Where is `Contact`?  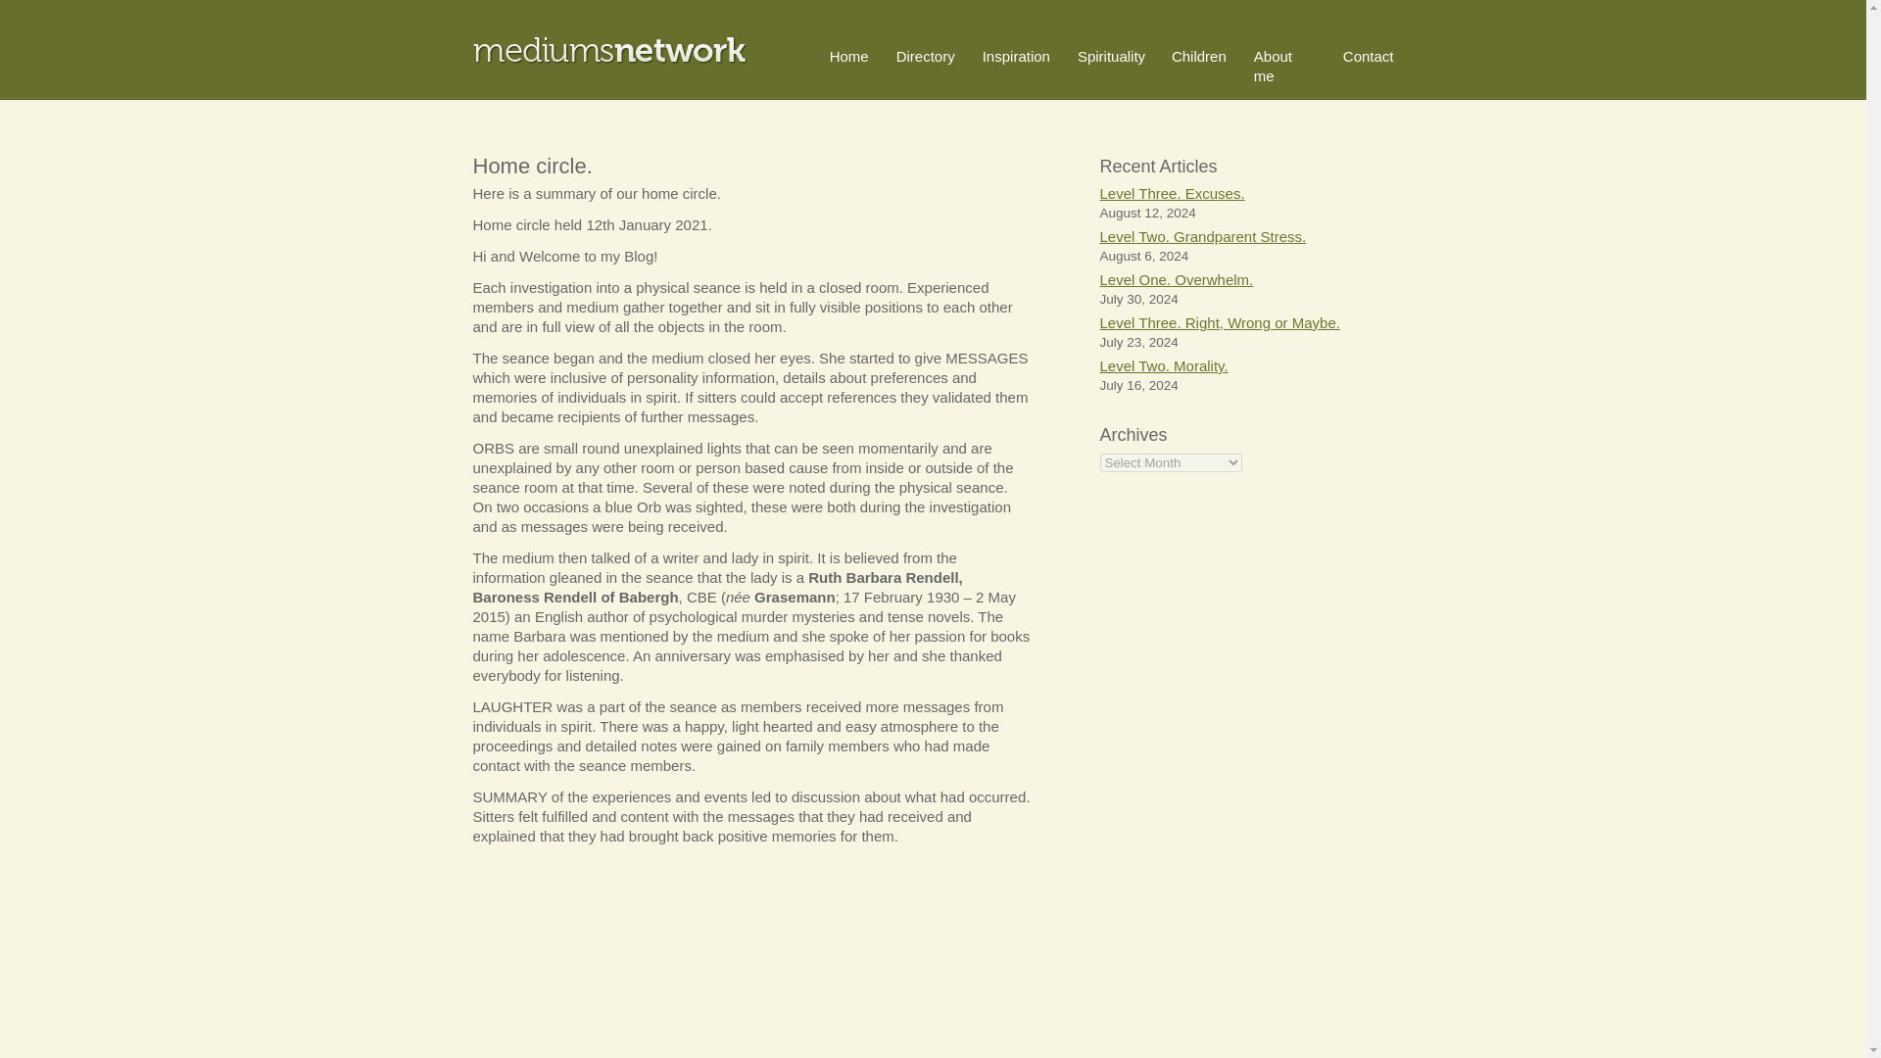 Contact is located at coordinates (1368, 55).